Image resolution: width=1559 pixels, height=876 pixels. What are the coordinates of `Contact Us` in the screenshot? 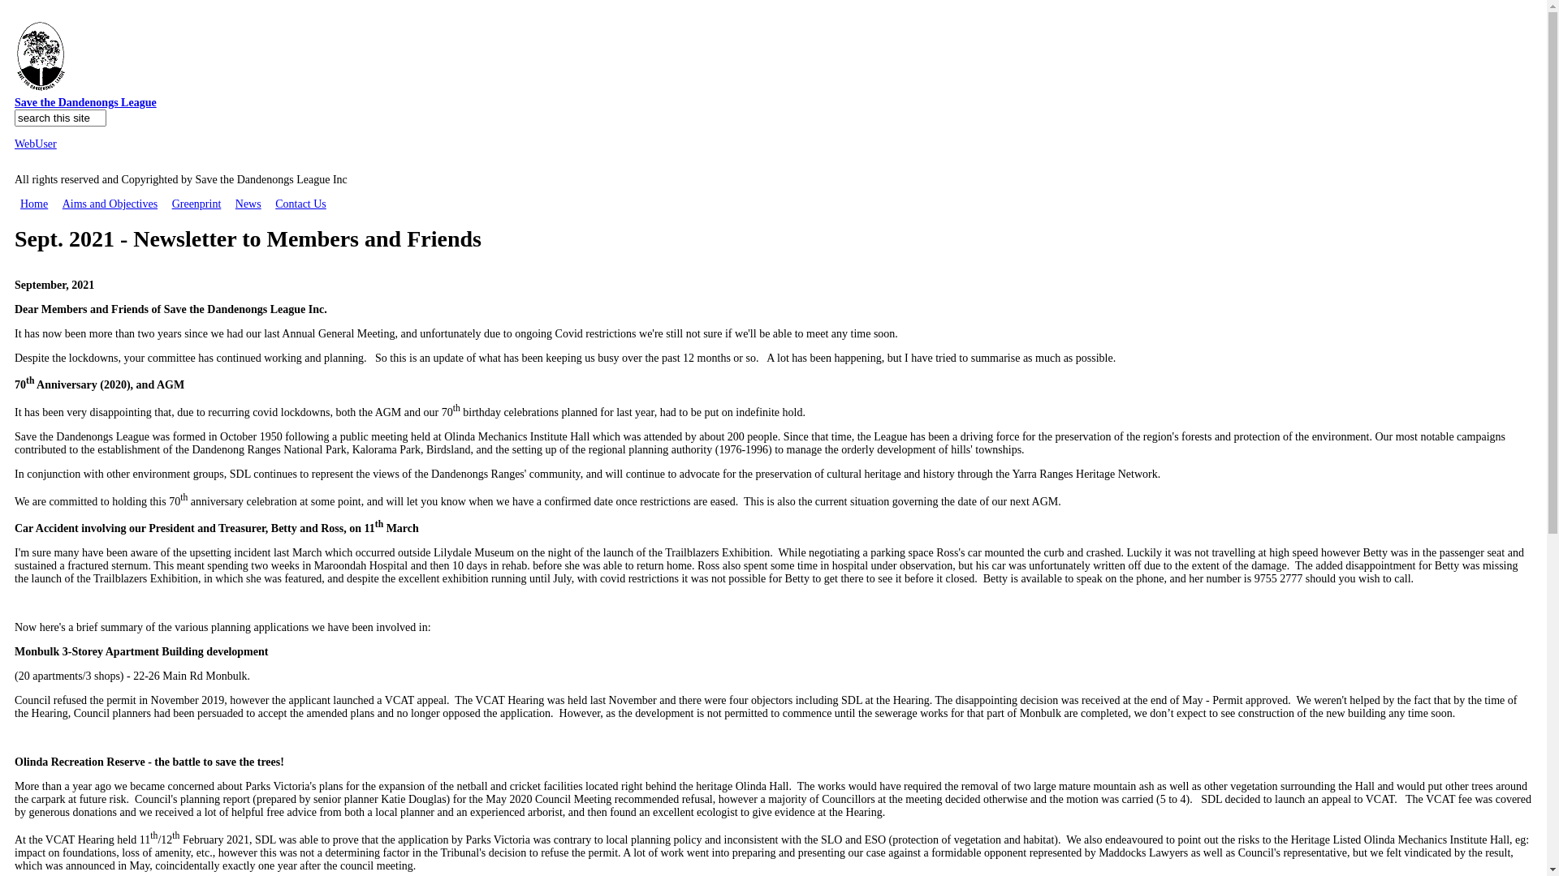 It's located at (300, 204).